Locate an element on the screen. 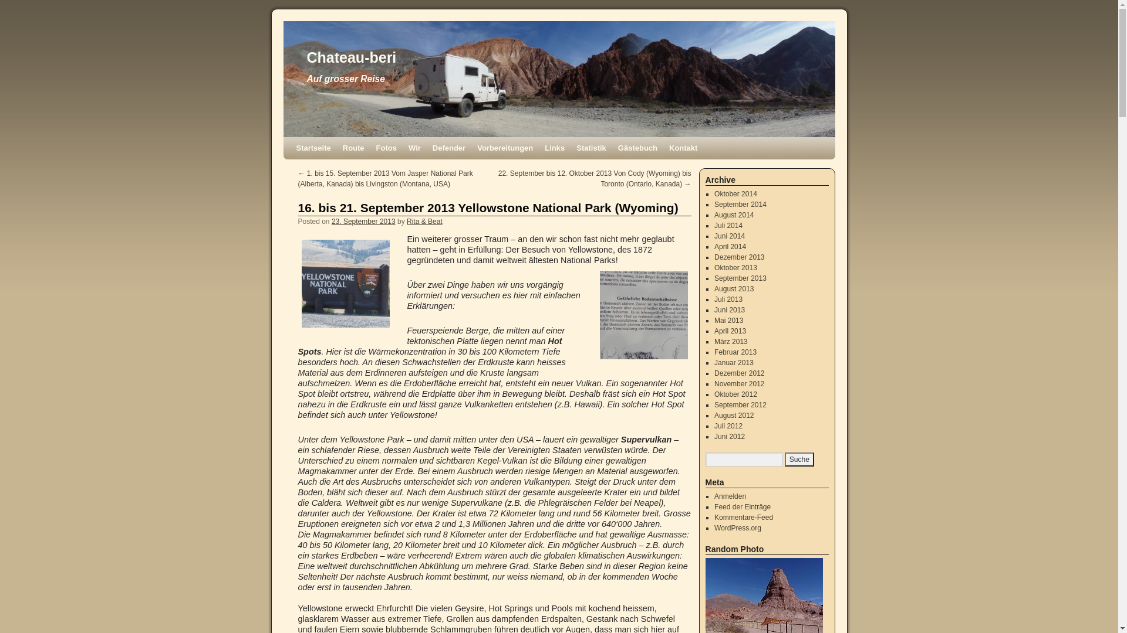 Image resolution: width=1127 pixels, height=633 pixels. 23. September 2013 is located at coordinates (364, 222).